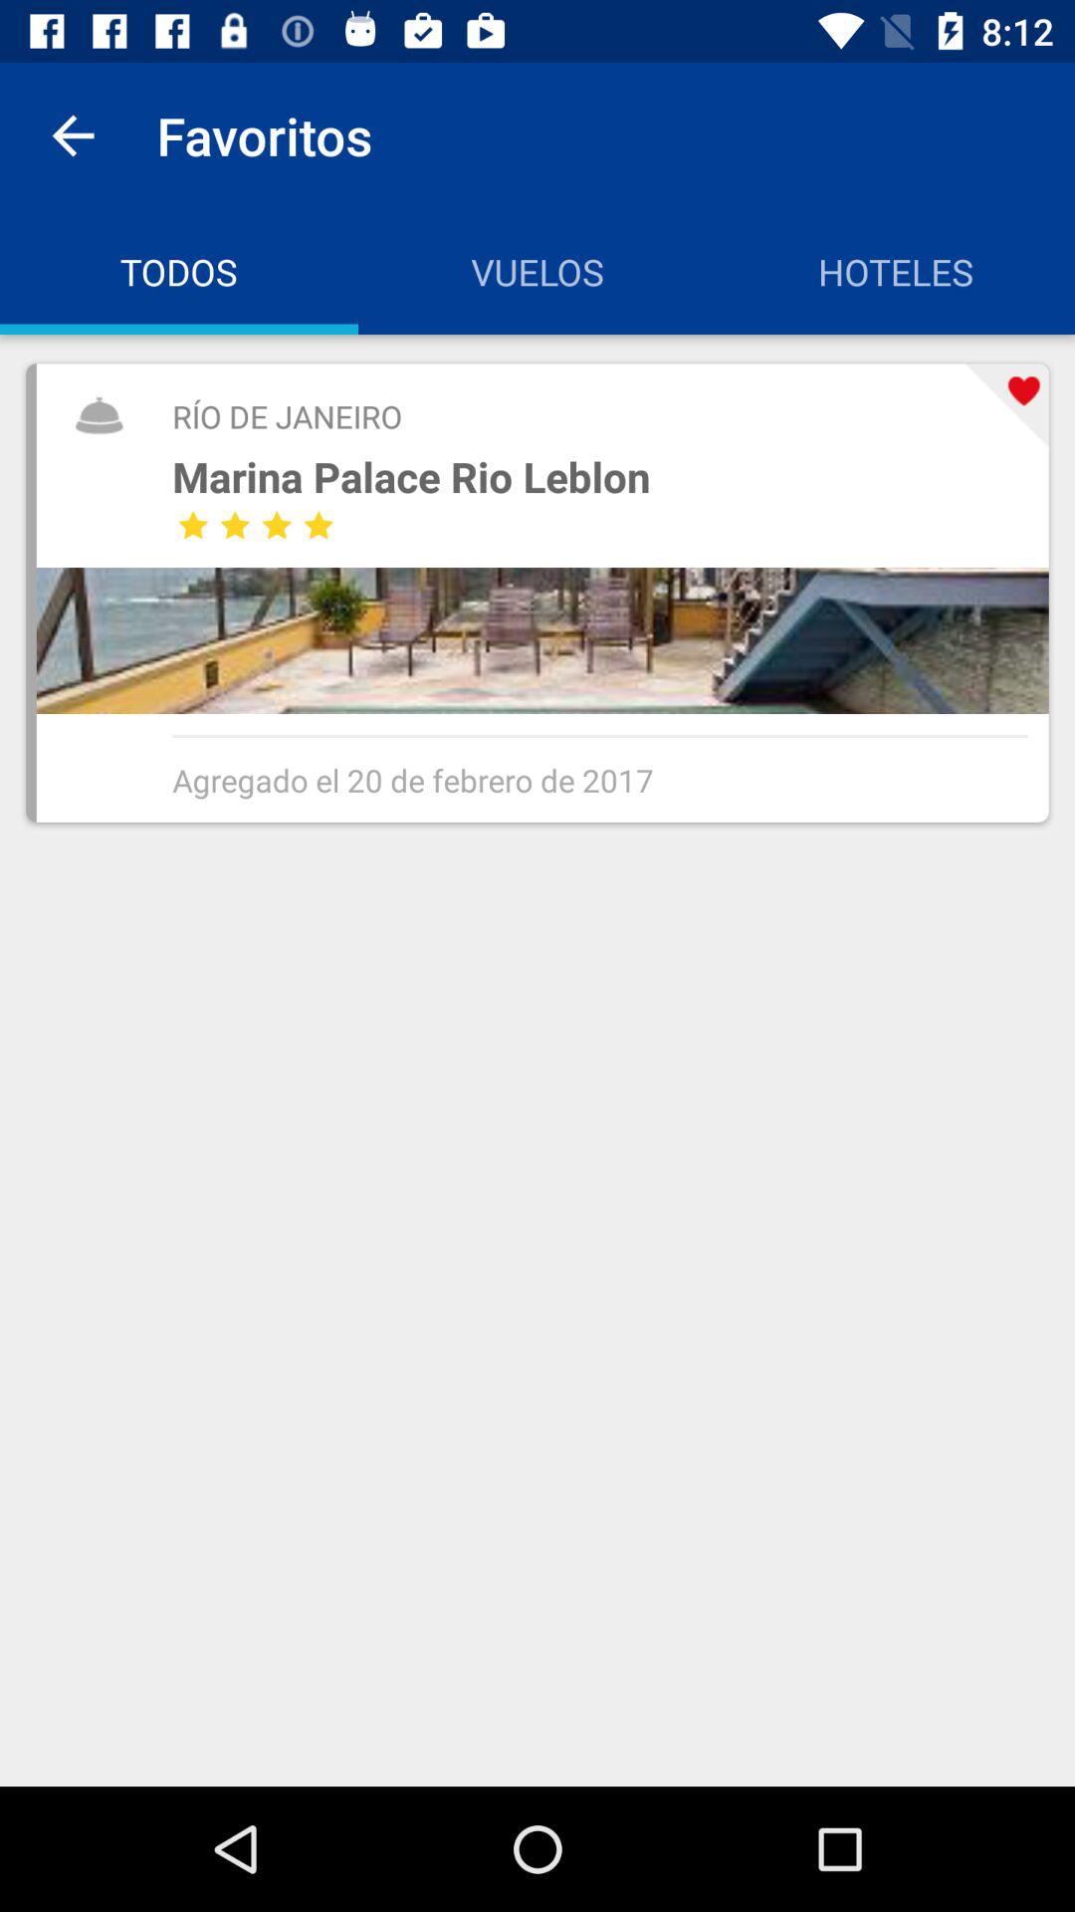 The width and height of the screenshot is (1075, 1912). I want to click on launch icon to the right of the marina palace rio, so click(1006, 405).